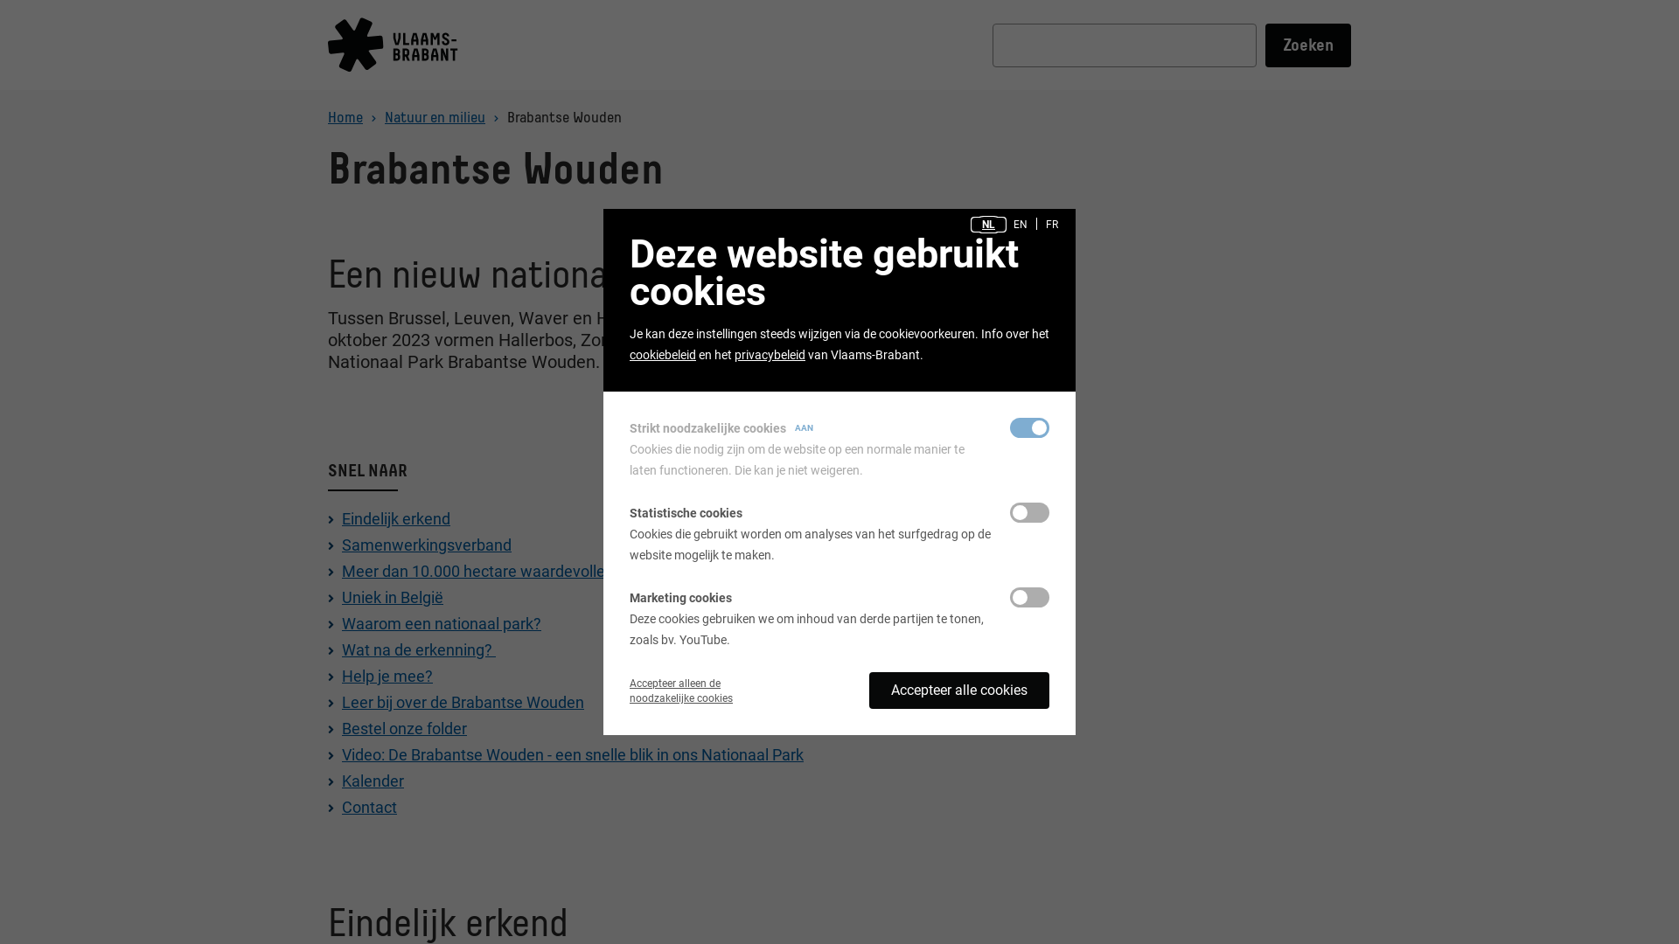 The height and width of the screenshot is (944, 1679). What do you see at coordinates (1021, 225) in the screenshot?
I see `EN` at bounding box center [1021, 225].